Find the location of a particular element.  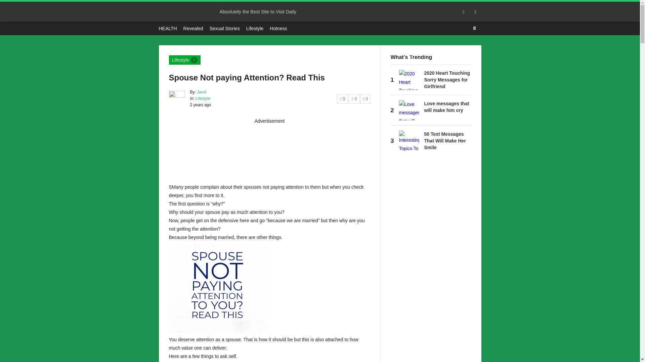

2020 Heart Touching Sorry Messages for Girlfriend is located at coordinates (447, 79).